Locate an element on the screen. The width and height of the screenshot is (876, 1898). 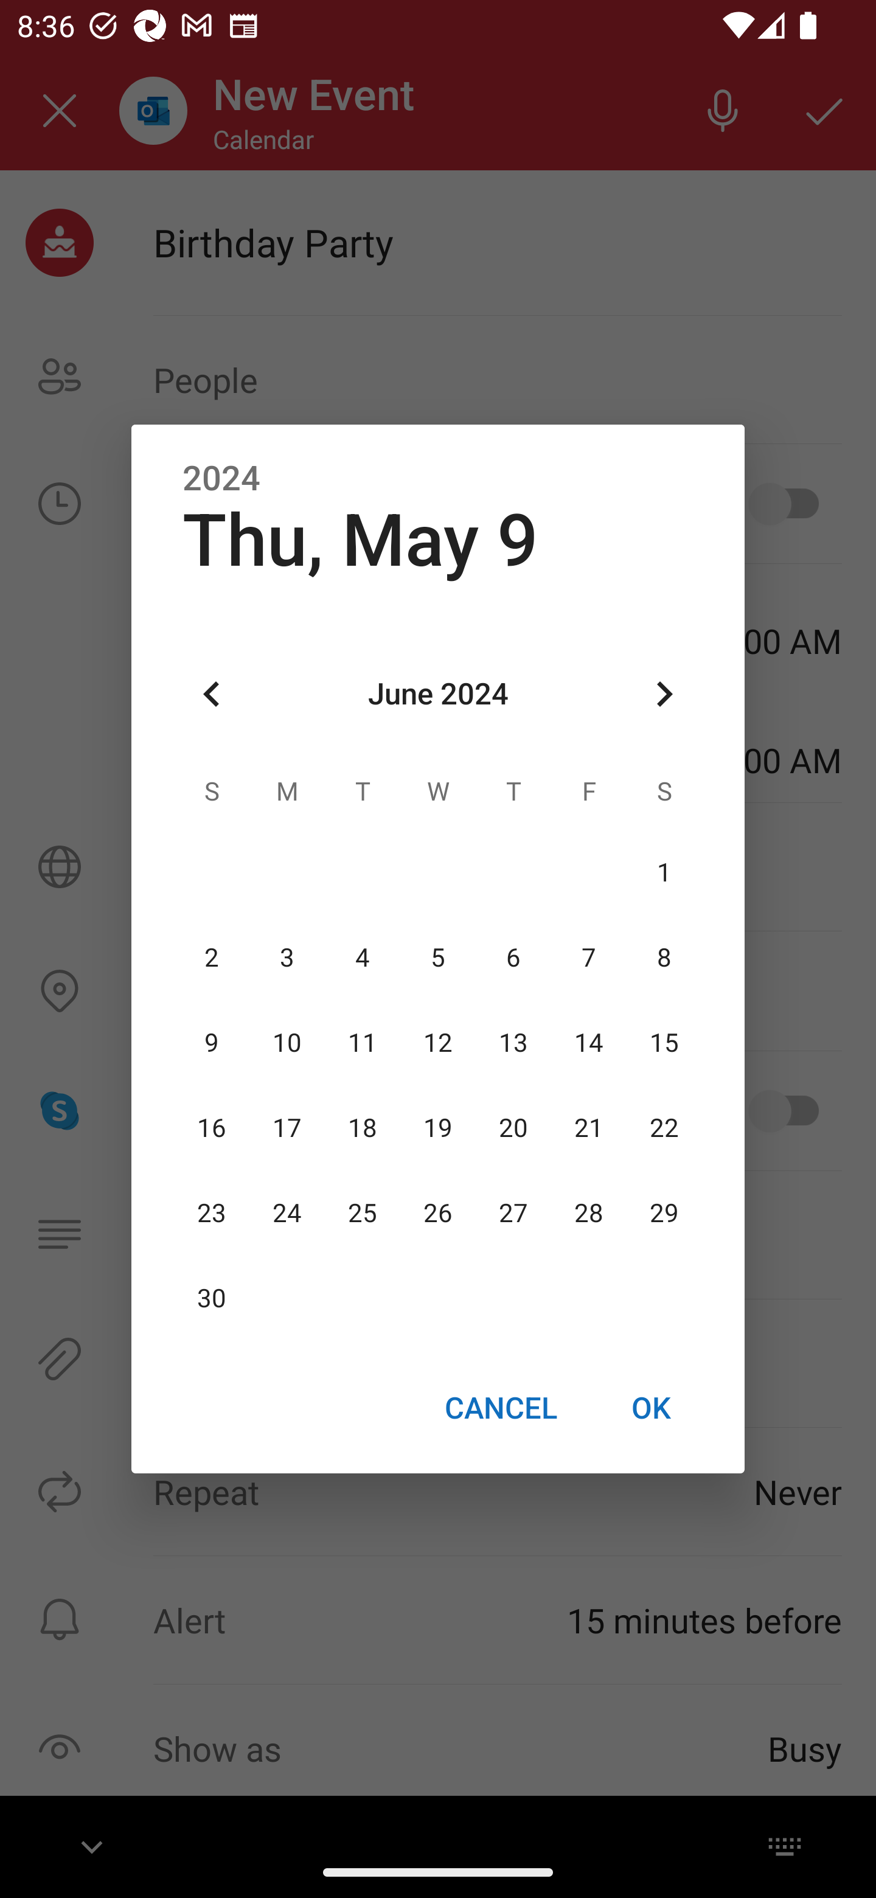
19 19 June 2024 is located at coordinates (438, 1128).